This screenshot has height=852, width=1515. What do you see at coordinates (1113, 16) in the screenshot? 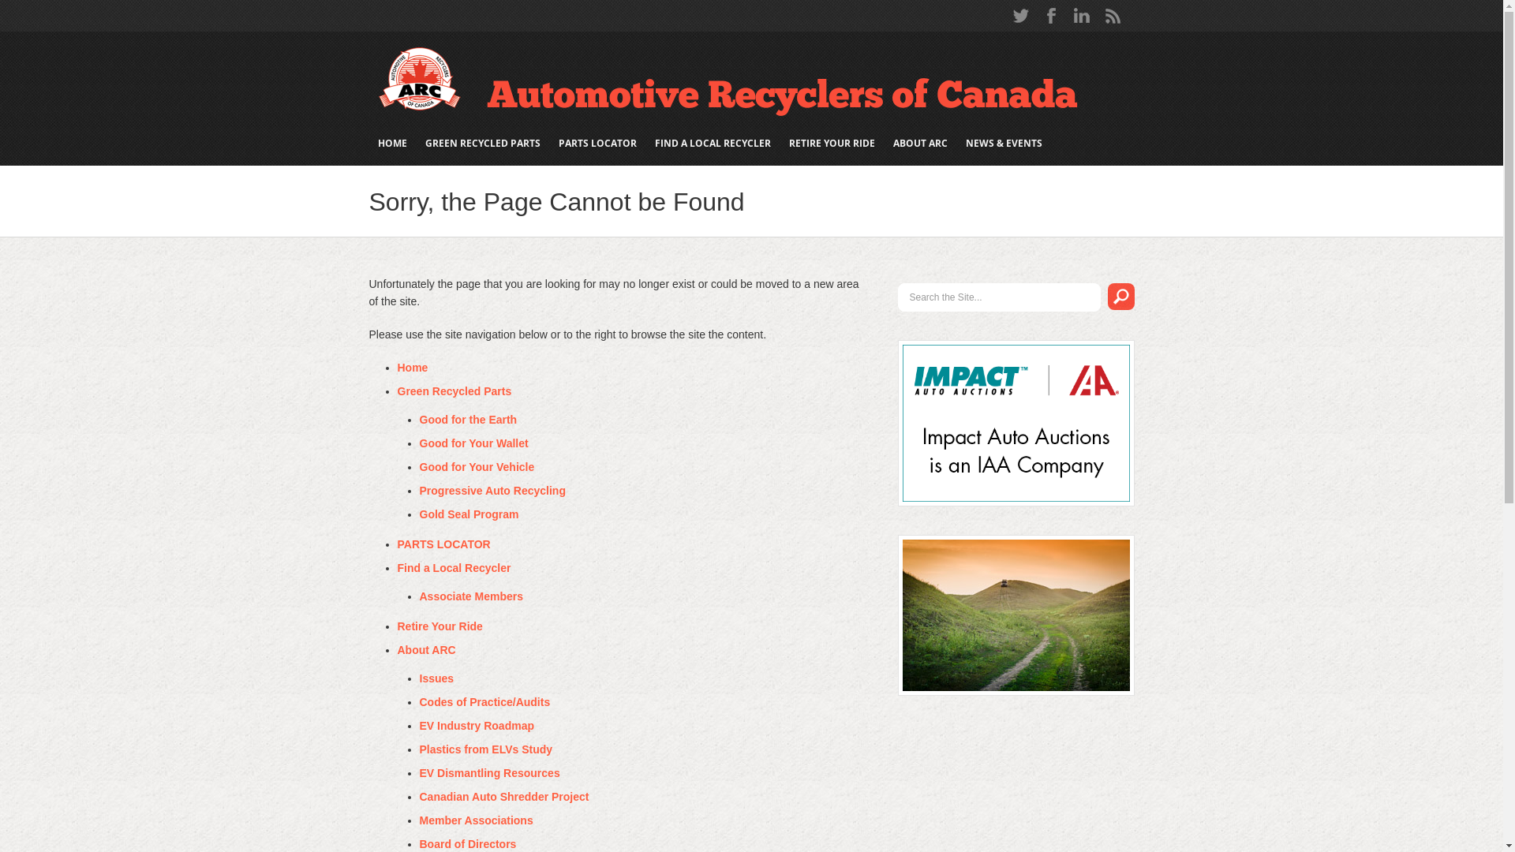
I see `RSS Feed` at bounding box center [1113, 16].